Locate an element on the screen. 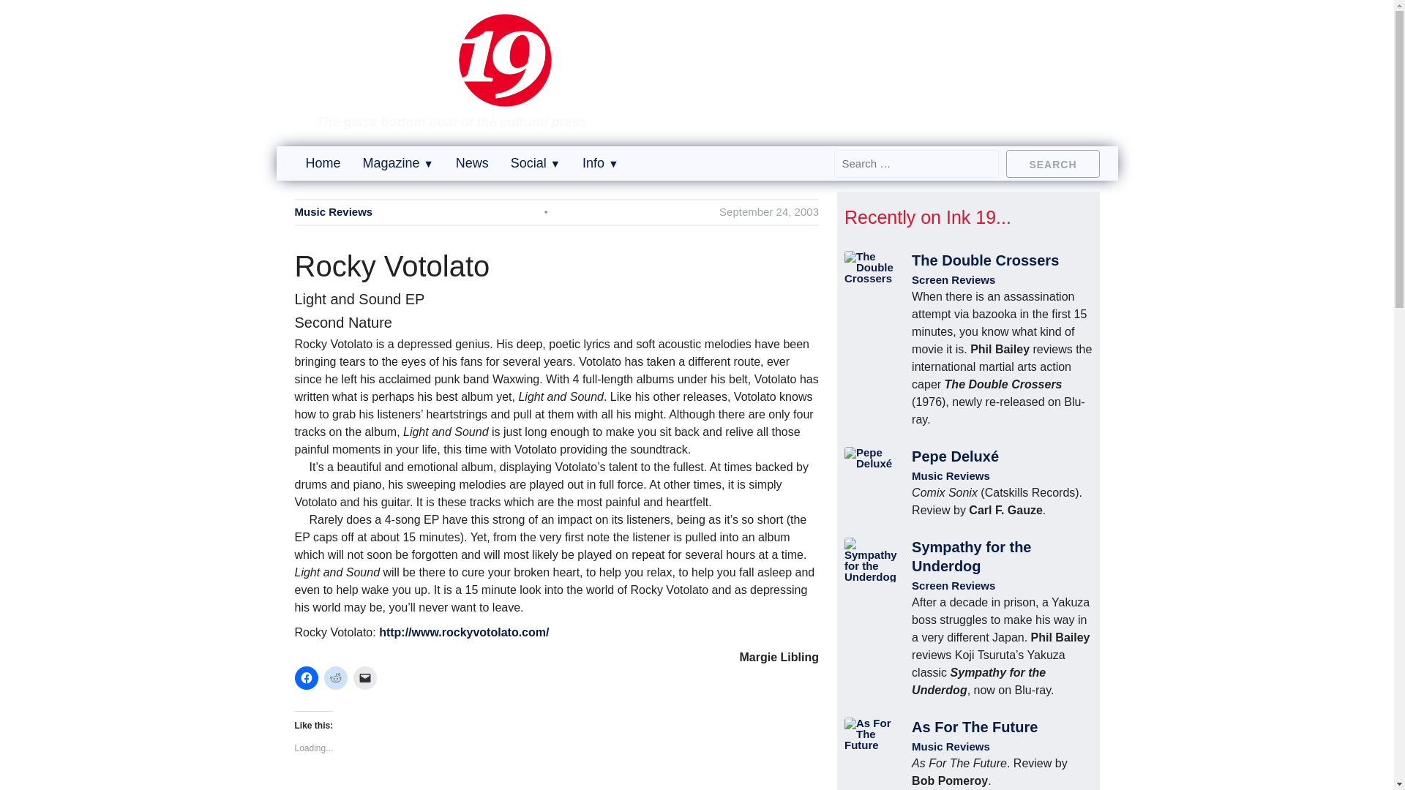 The image size is (1405, 790). Click to share on Facebook is located at coordinates (305, 677).